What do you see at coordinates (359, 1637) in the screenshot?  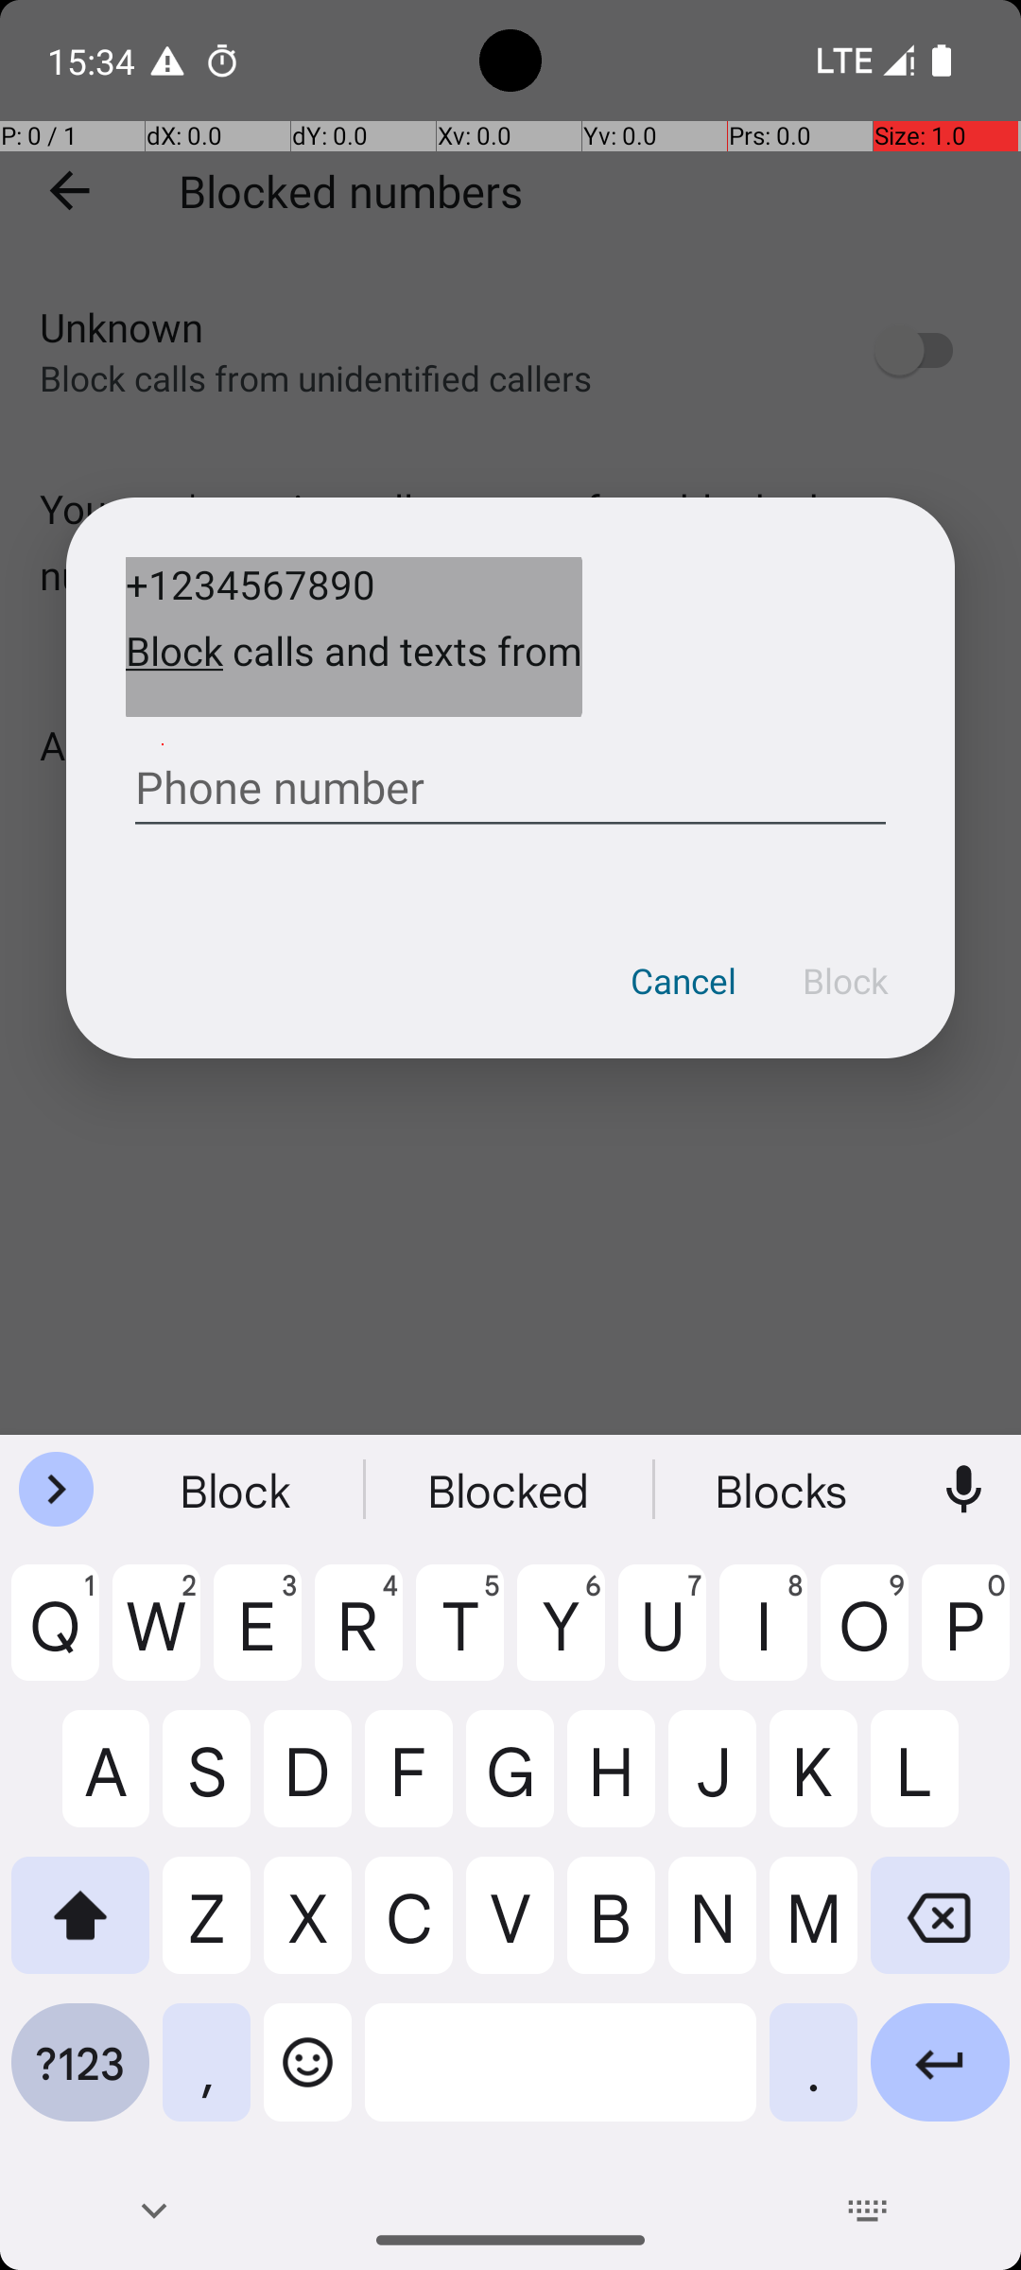 I see `R` at bounding box center [359, 1637].